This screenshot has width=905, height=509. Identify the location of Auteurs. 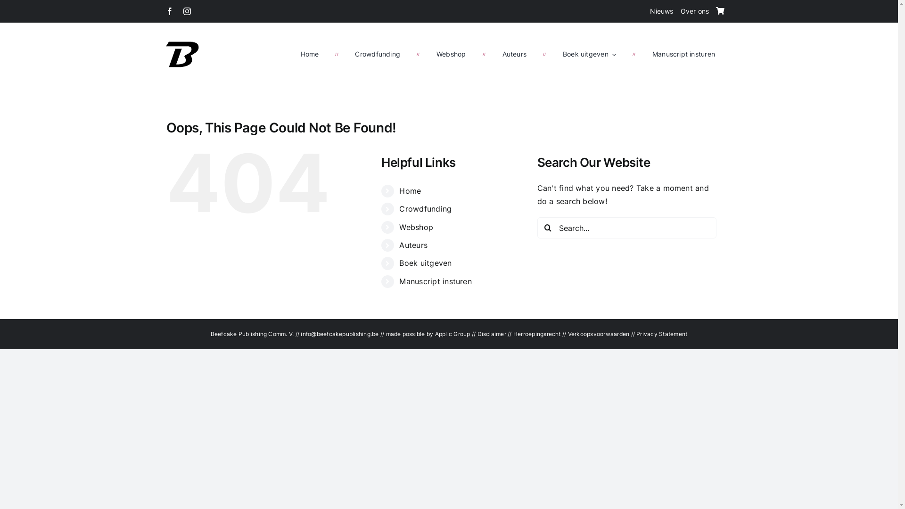
(413, 245).